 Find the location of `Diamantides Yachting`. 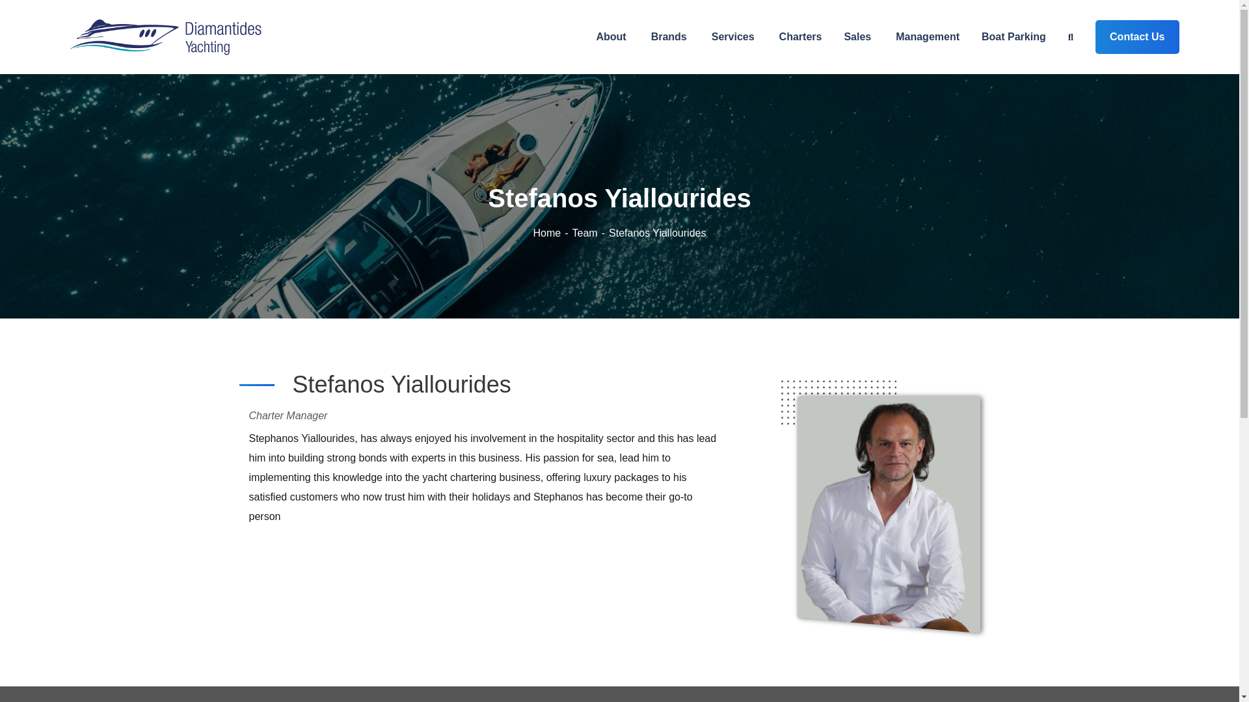

Diamantides Yachting is located at coordinates (165, 36).